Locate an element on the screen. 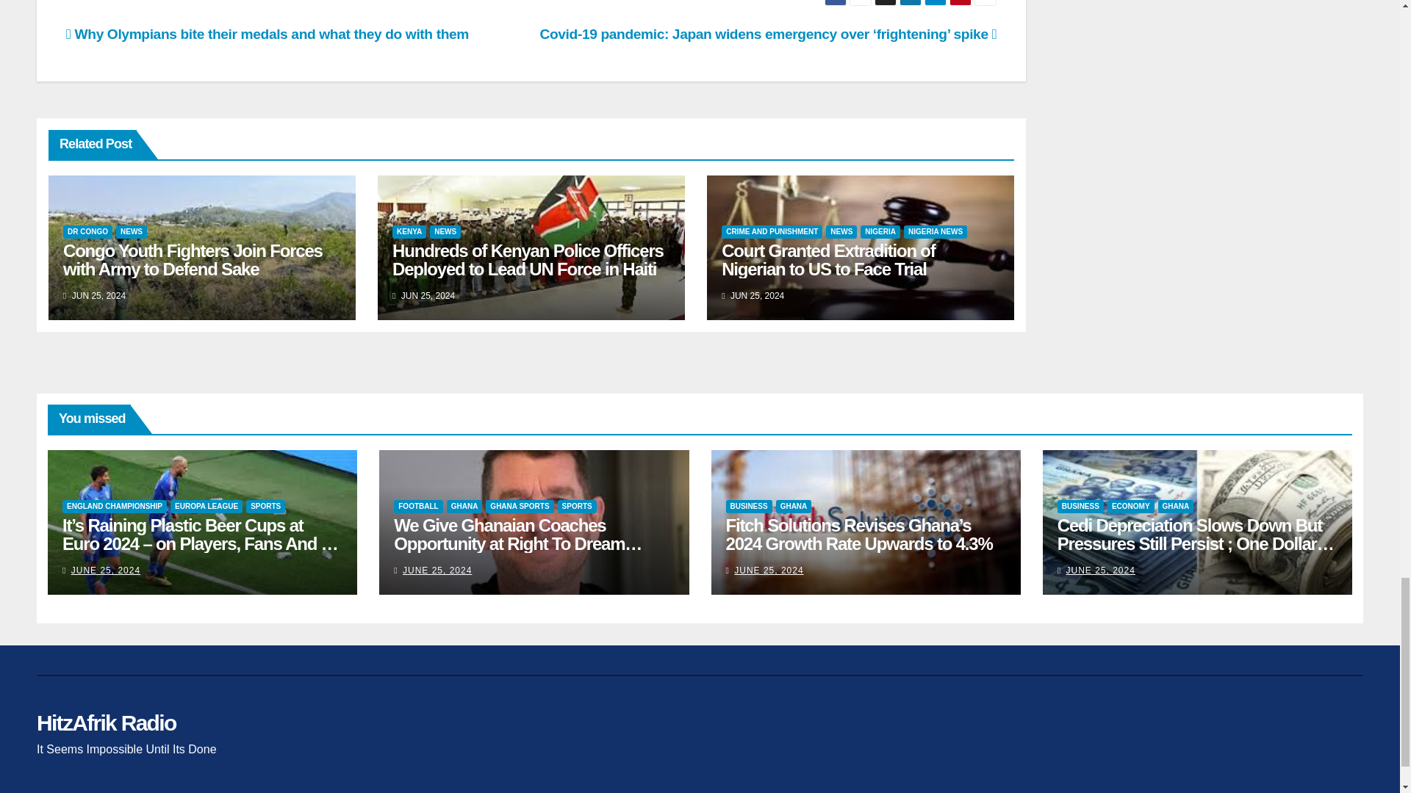 The width and height of the screenshot is (1411, 793). Why Olympians bite their medals and what they do with them is located at coordinates (268, 34).